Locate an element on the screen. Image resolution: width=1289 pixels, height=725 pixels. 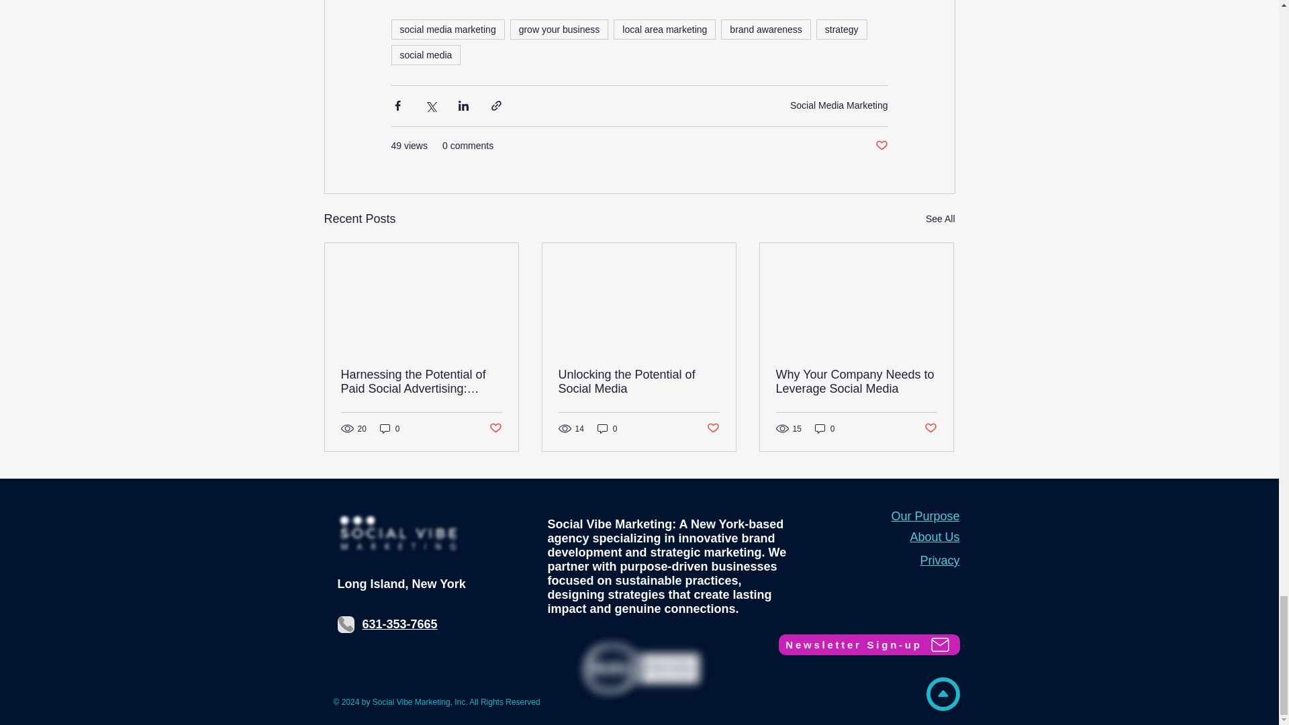
social media is located at coordinates (425, 55).